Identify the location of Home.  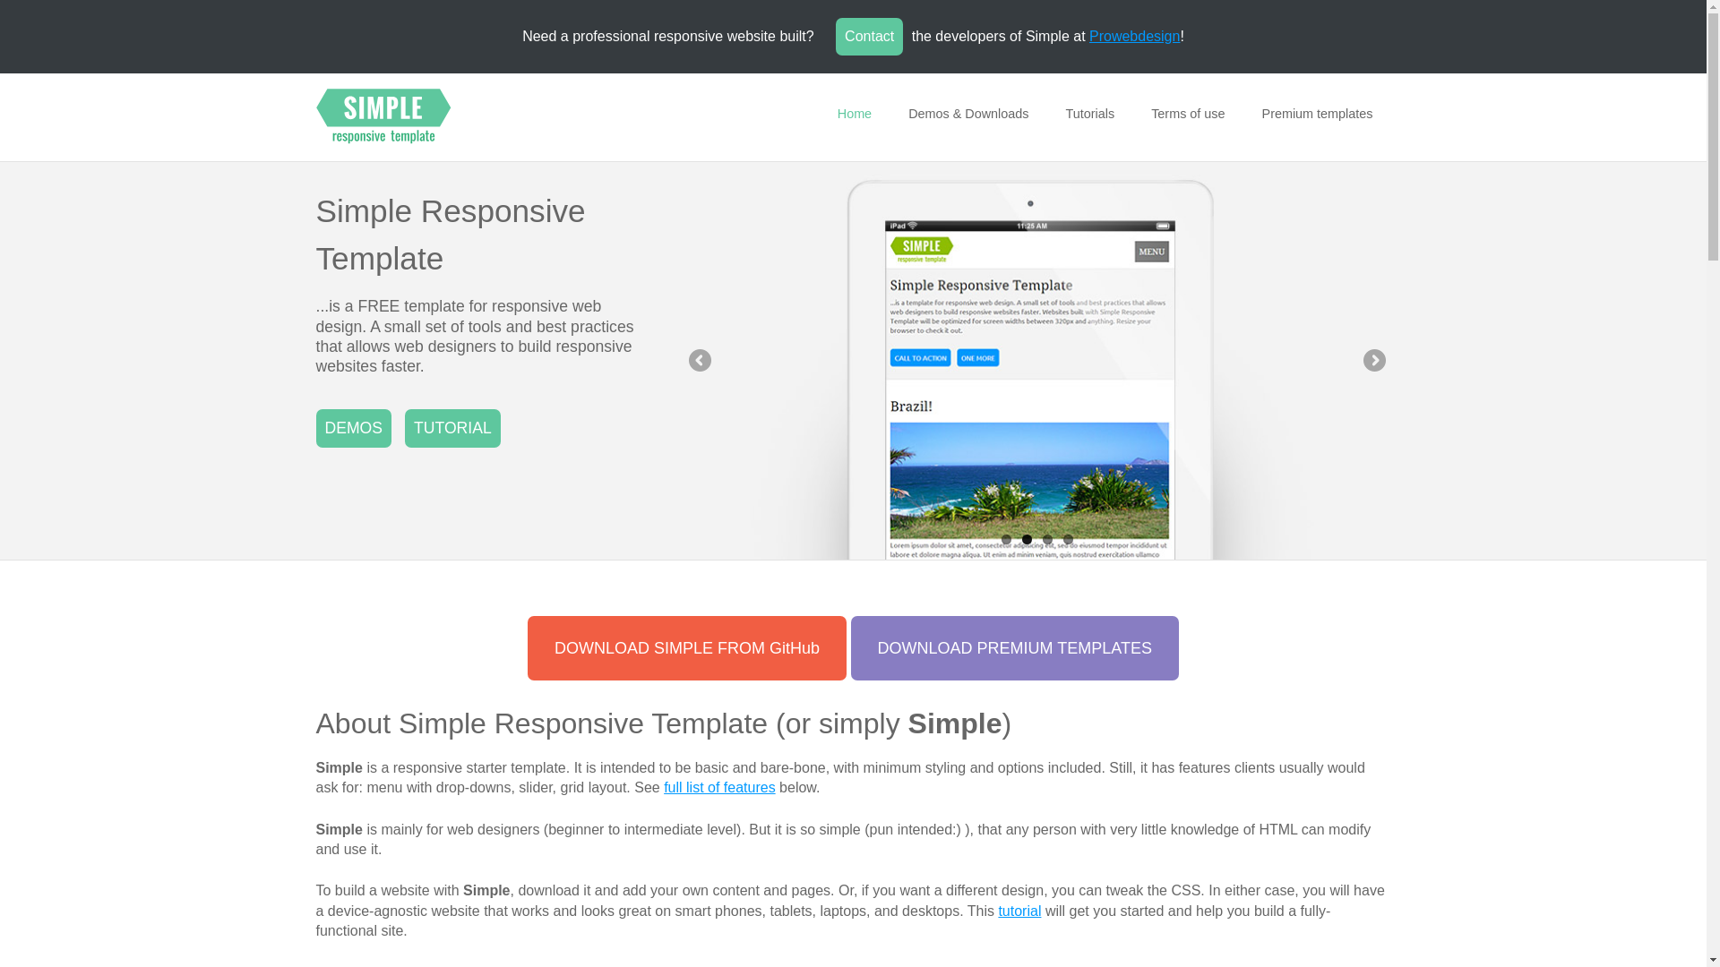
(855, 113).